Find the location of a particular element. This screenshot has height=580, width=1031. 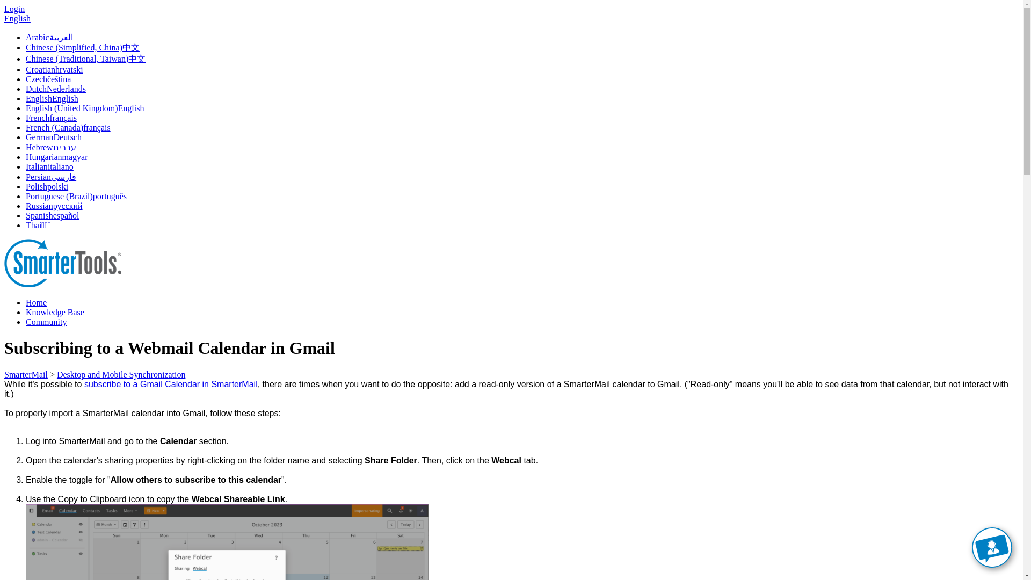

English is located at coordinates (17, 18).